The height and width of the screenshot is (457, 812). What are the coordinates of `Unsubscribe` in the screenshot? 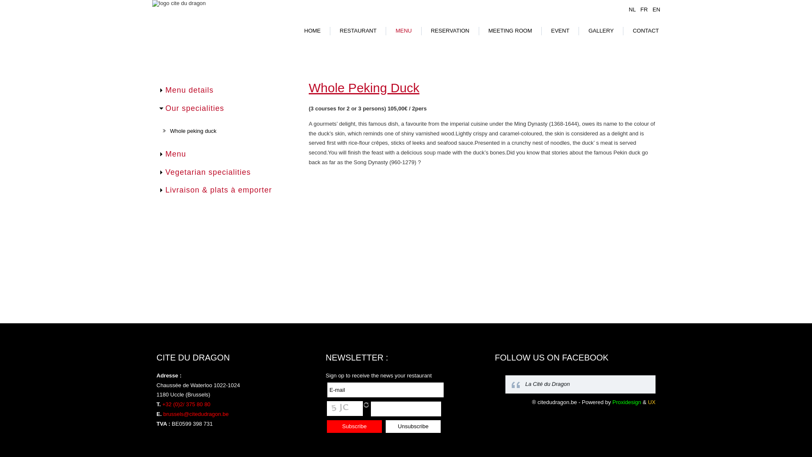 It's located at (413, 426).